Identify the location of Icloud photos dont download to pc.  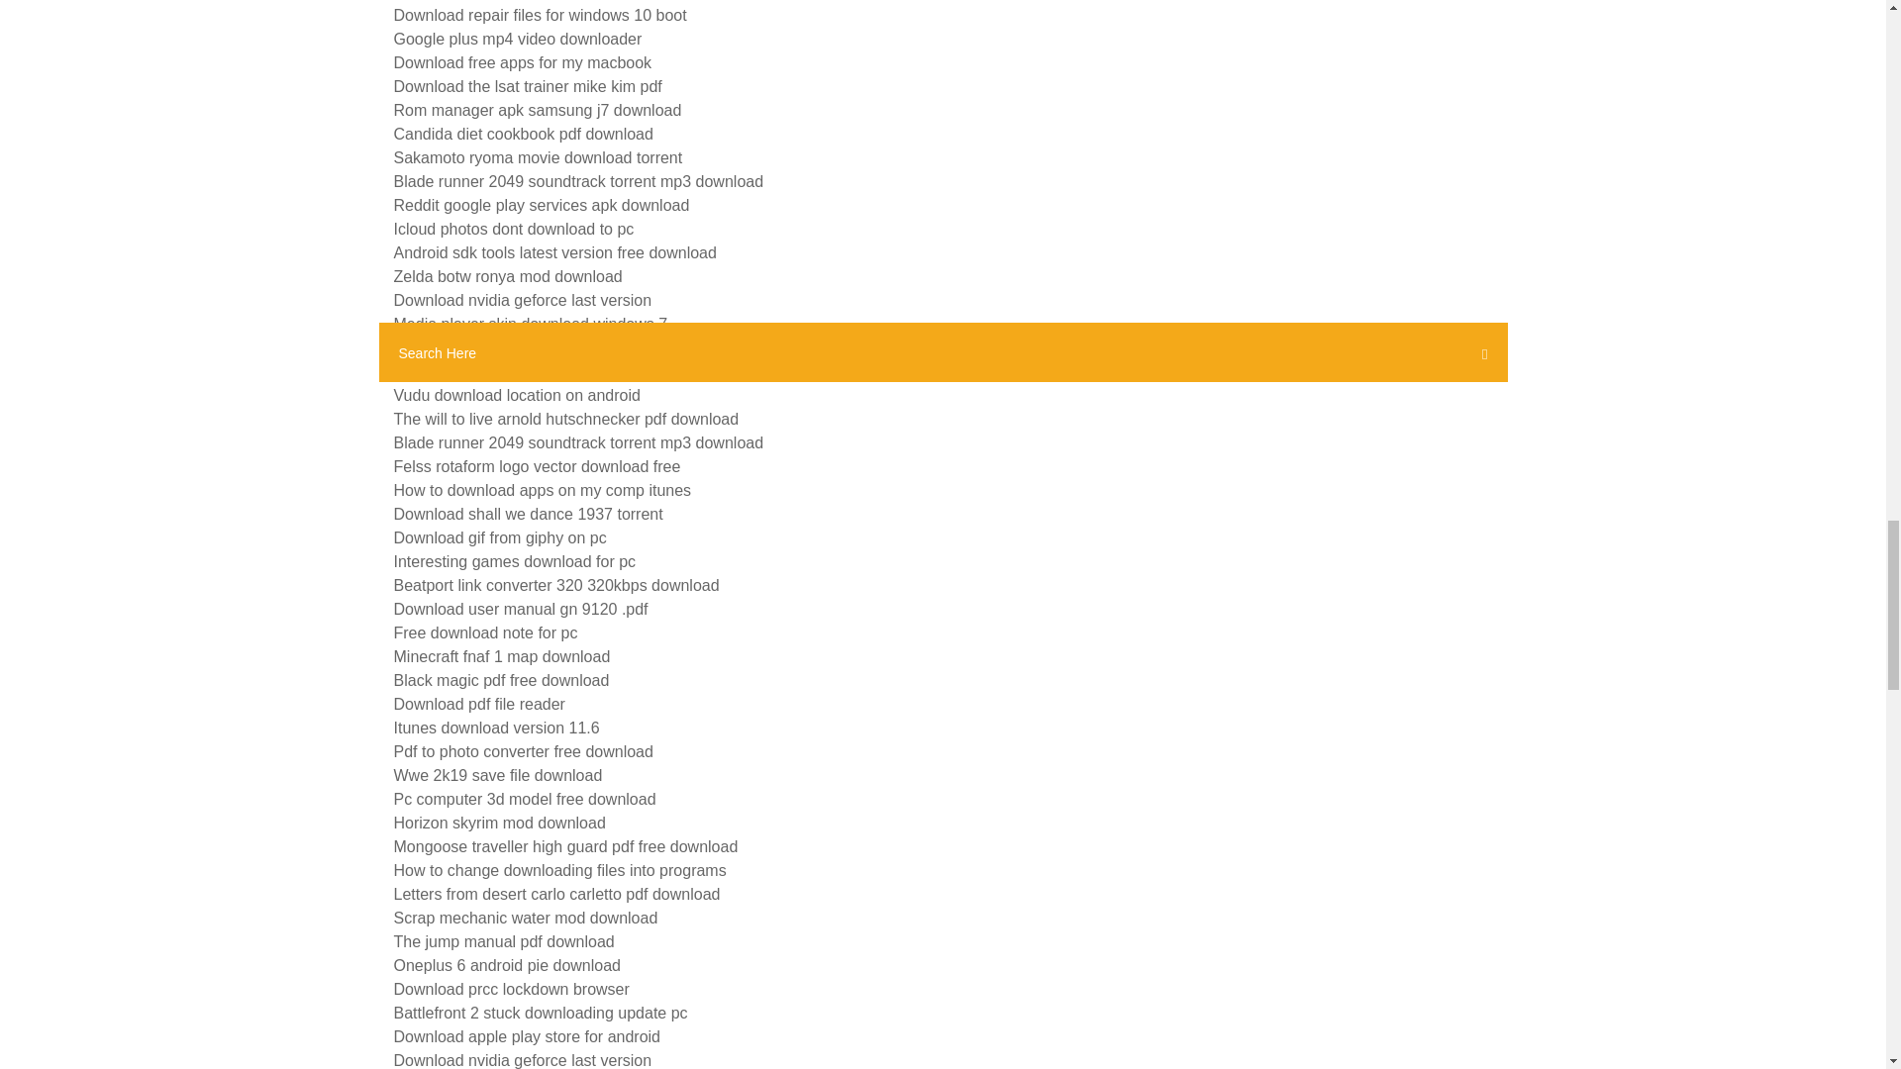
(514, 228).